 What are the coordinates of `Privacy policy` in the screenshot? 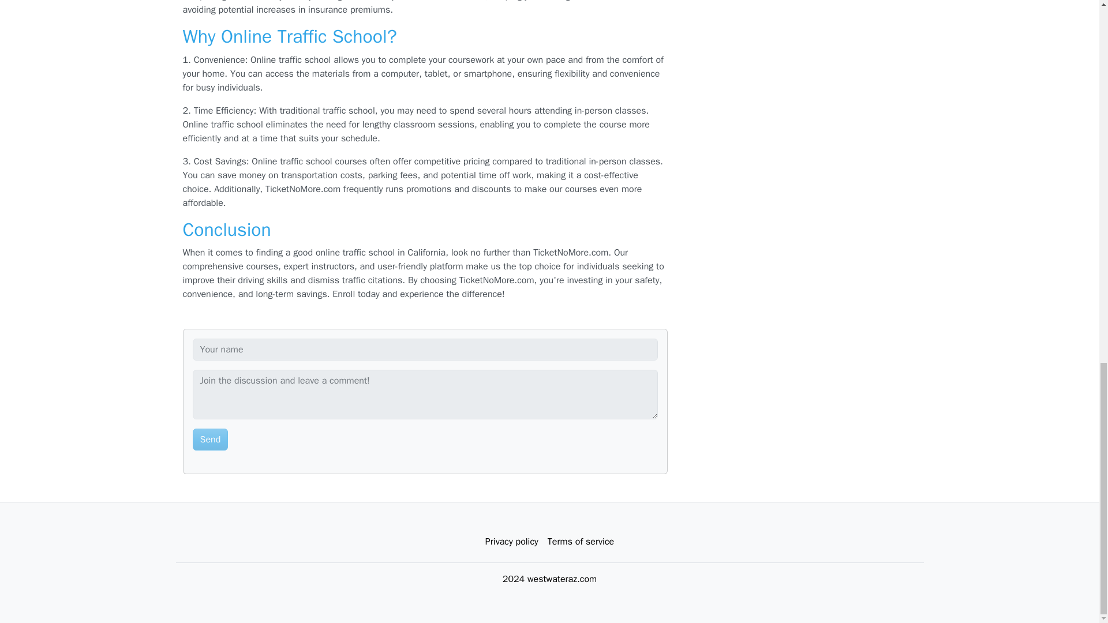 It's located at (511, 542).